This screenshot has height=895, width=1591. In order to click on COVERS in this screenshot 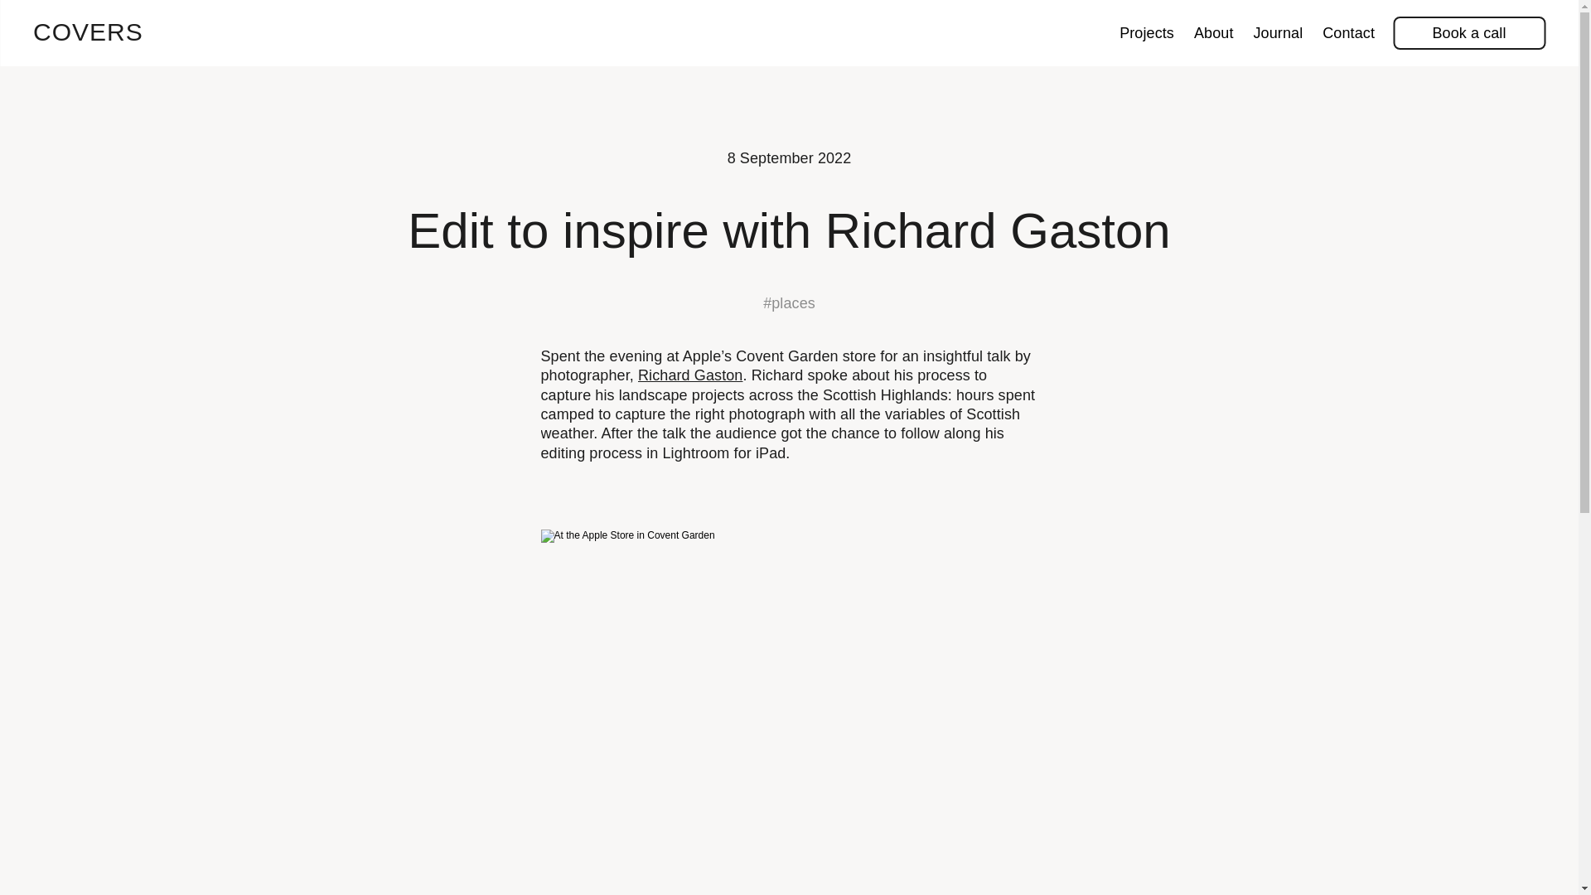, I will do `click(88, 31)`.